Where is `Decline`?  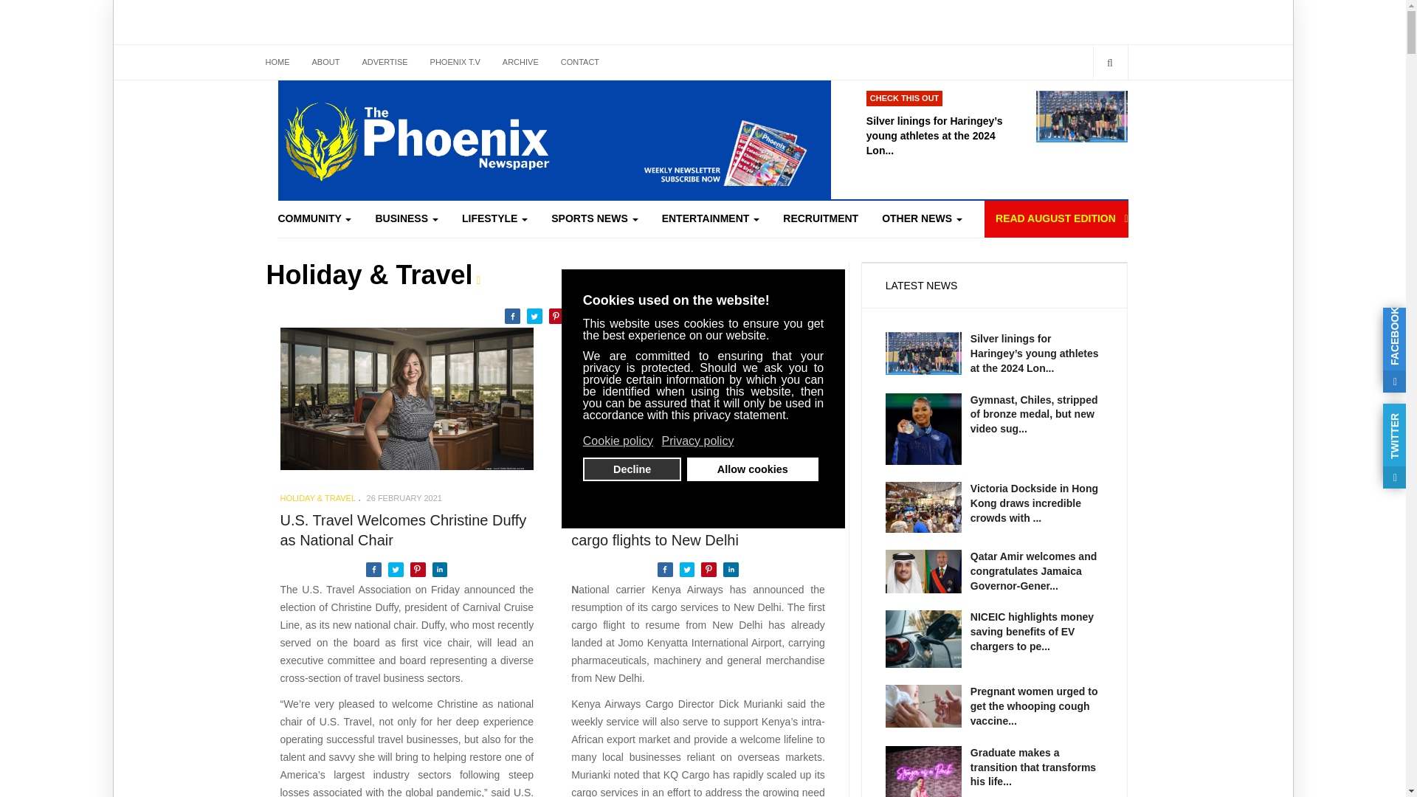 Decline is located at coordinates (632, 469).